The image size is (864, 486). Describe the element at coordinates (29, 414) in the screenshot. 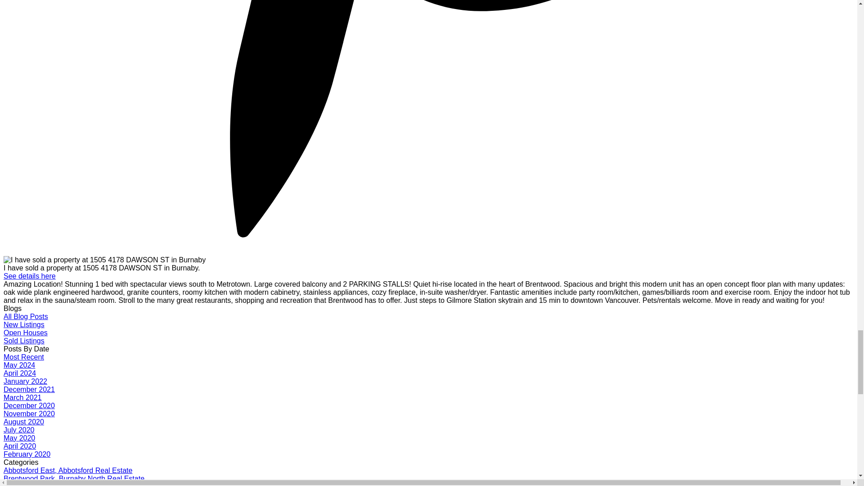

I see `November 2020` at that location.